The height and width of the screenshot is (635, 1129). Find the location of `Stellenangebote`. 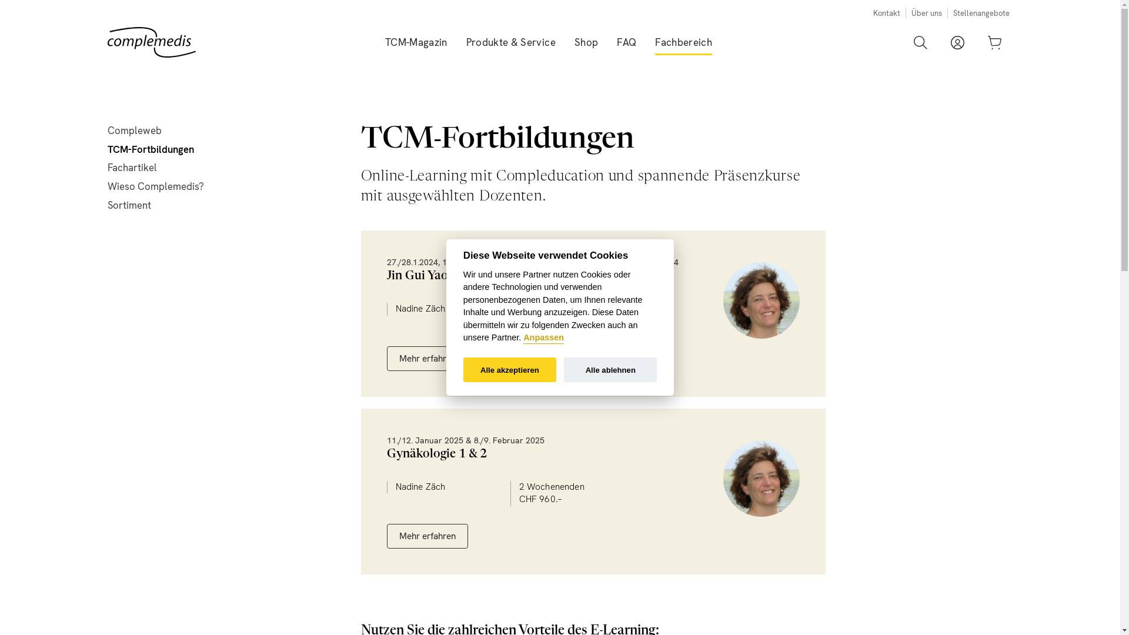

Stellenangebote is located at coordinates (981, 13).